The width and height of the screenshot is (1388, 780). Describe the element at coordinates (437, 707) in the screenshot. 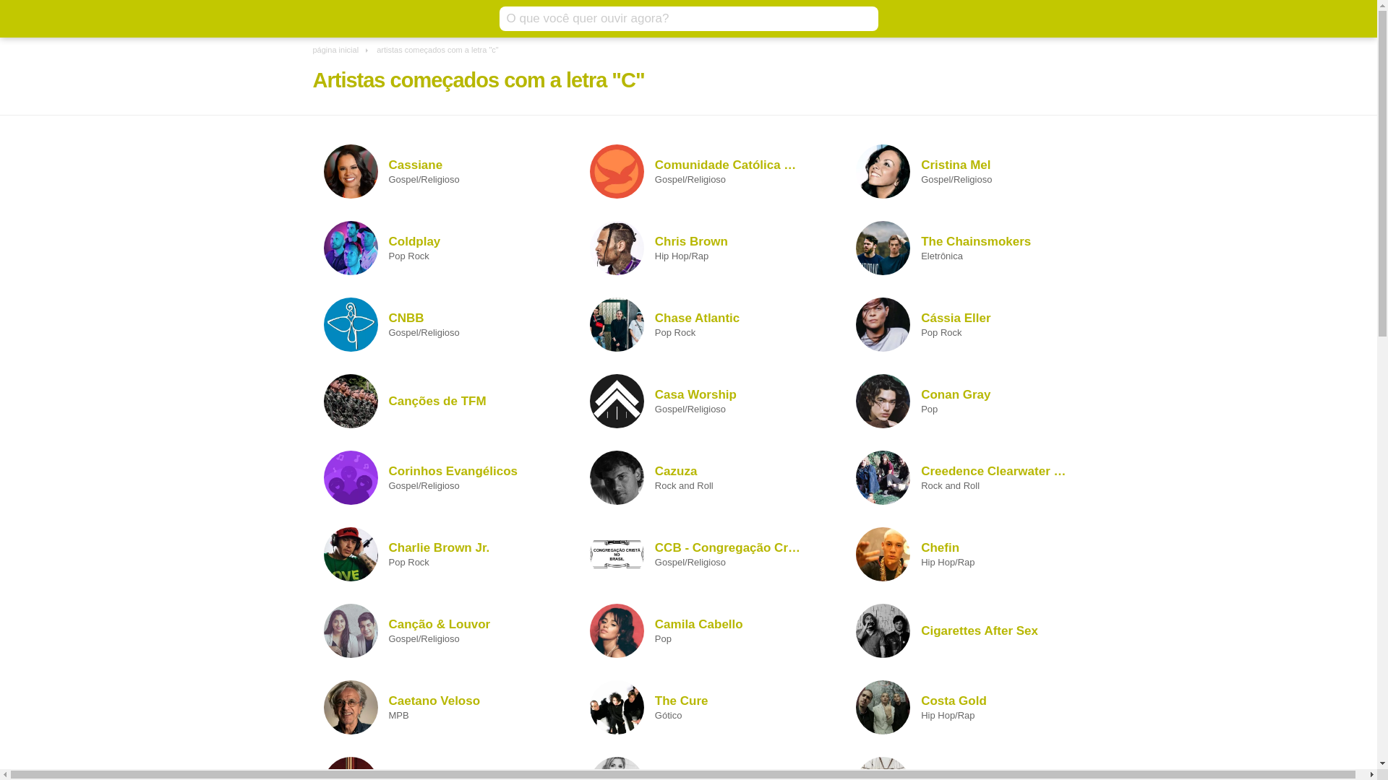

I see `Caetano Veloso
MPB` at that location.